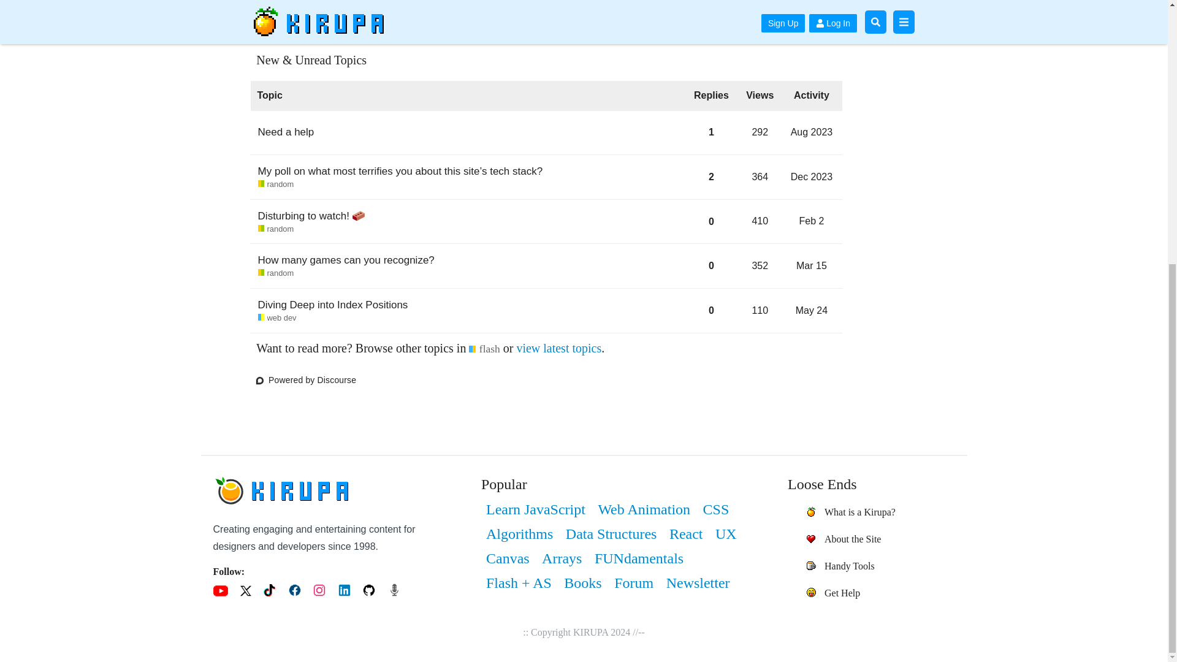 The image size is (1177, 662). Describe the element at coordinates (484, 349) in the screenshot. I see `this topic has been viewed 364 times` at that location.